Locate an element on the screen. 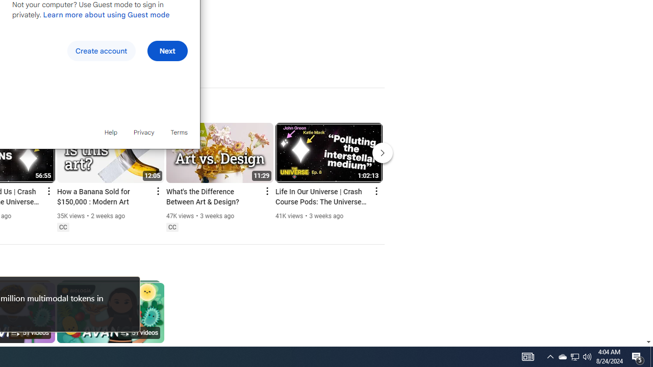  Q2790: 100% is located at coordinates (587, 357).